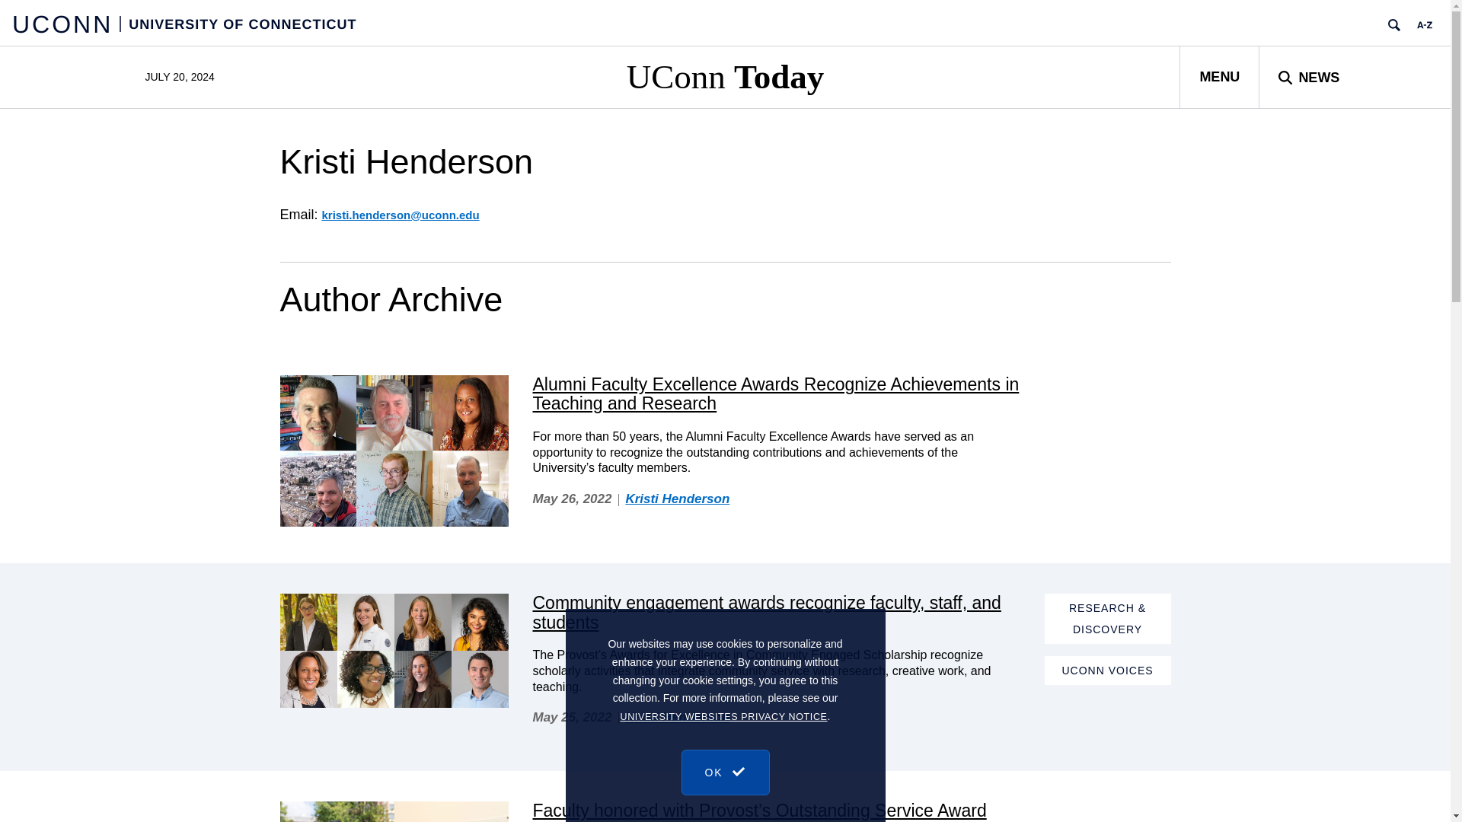  Describe the element at coordinates (725, 76) in the screenshot. I see `UConn Today` at that location.